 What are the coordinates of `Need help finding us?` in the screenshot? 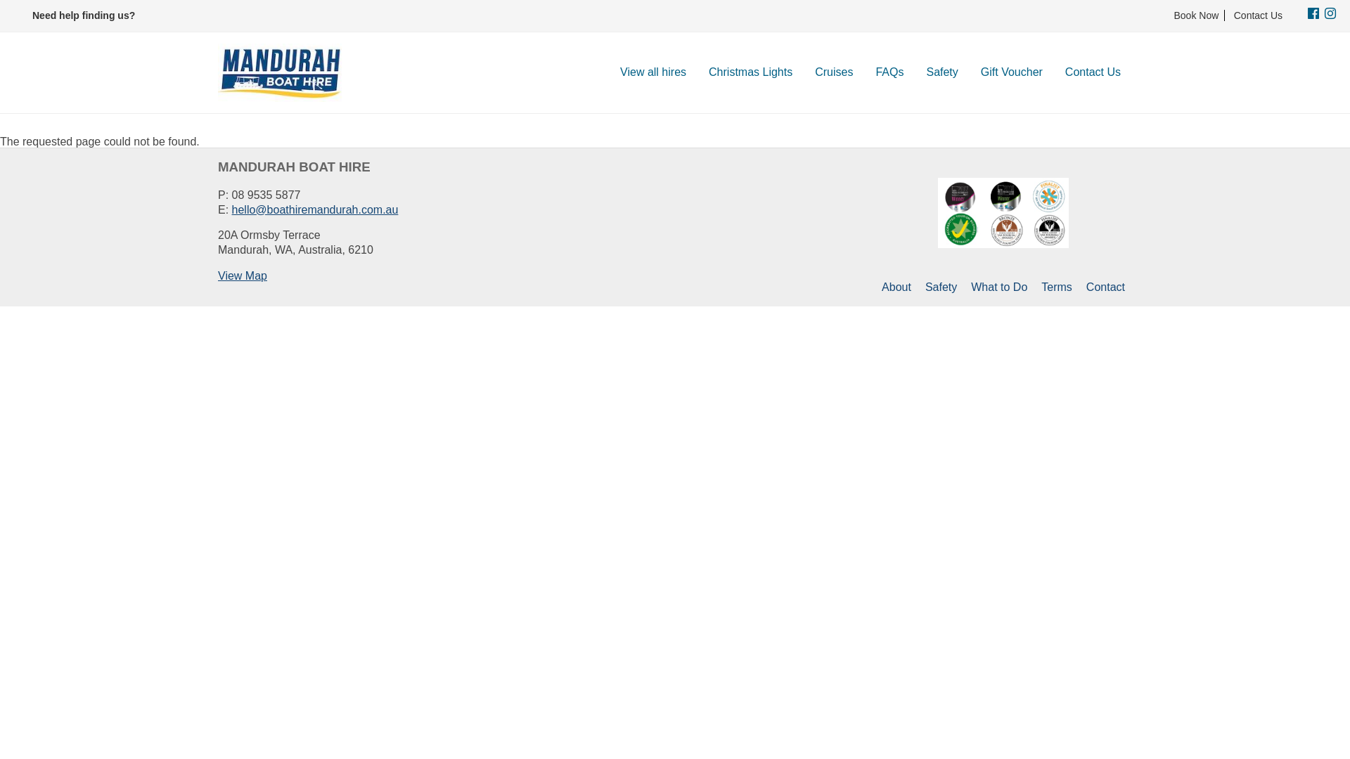 It's located at (84, 15).